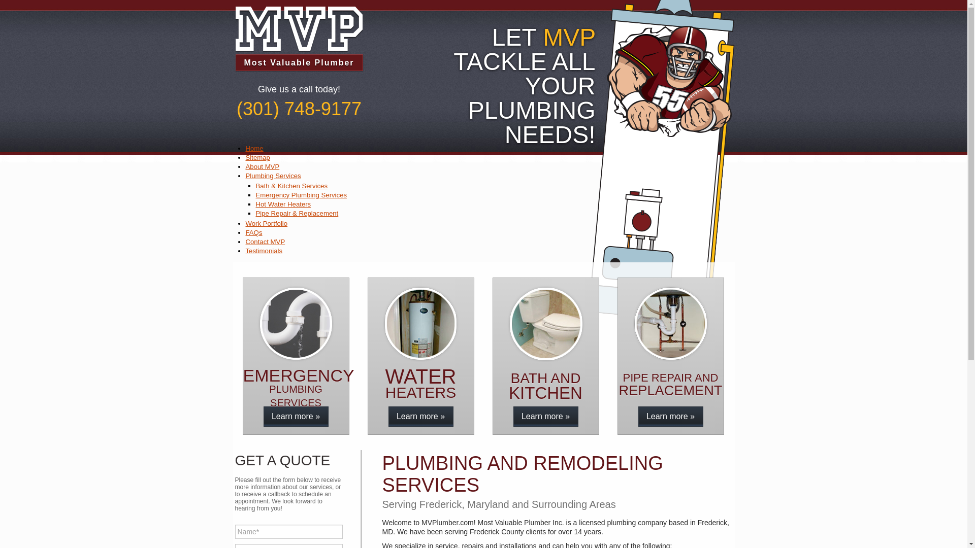 This screenshot has width=975, height=548. What do you see at coordinates (264, 251) in the screenshot?
I see `Testimonials` at bounding box center [264, 251].